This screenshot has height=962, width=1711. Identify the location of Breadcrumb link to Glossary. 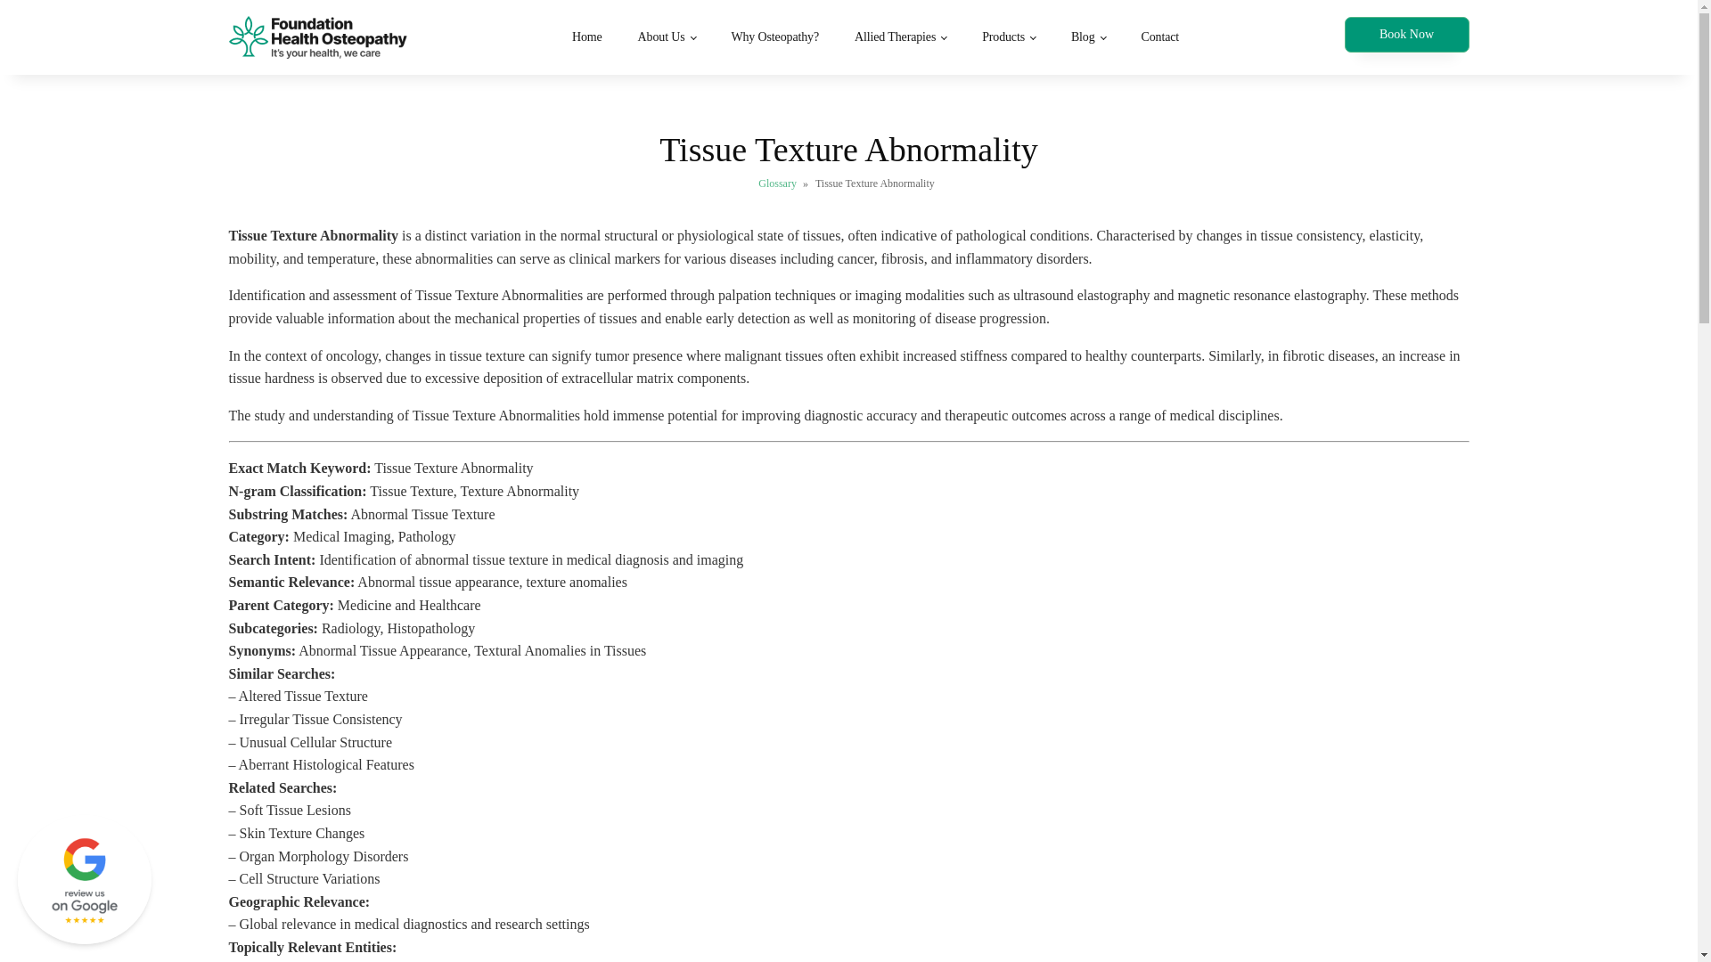
(777, 183).